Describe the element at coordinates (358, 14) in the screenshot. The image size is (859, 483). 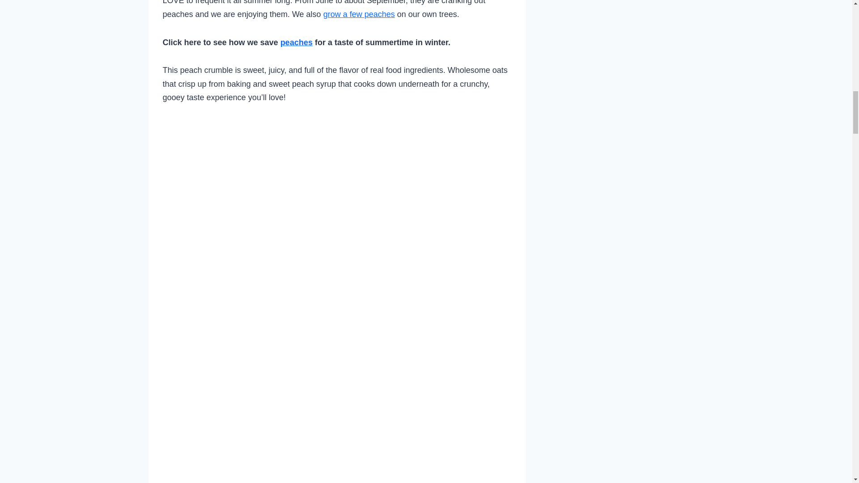
I see `grow a few peaches` at that location.